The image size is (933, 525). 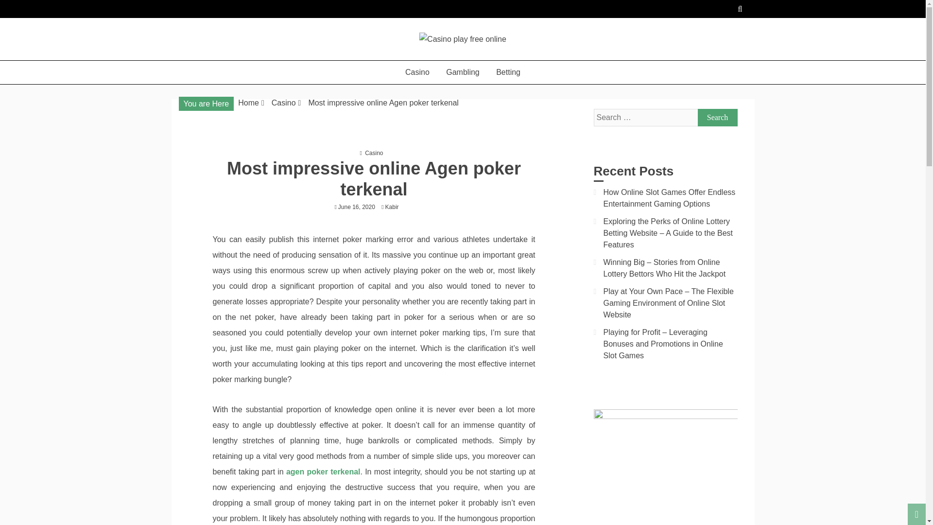 I want to click on June 16, 2020, so click(x=356, y=207).